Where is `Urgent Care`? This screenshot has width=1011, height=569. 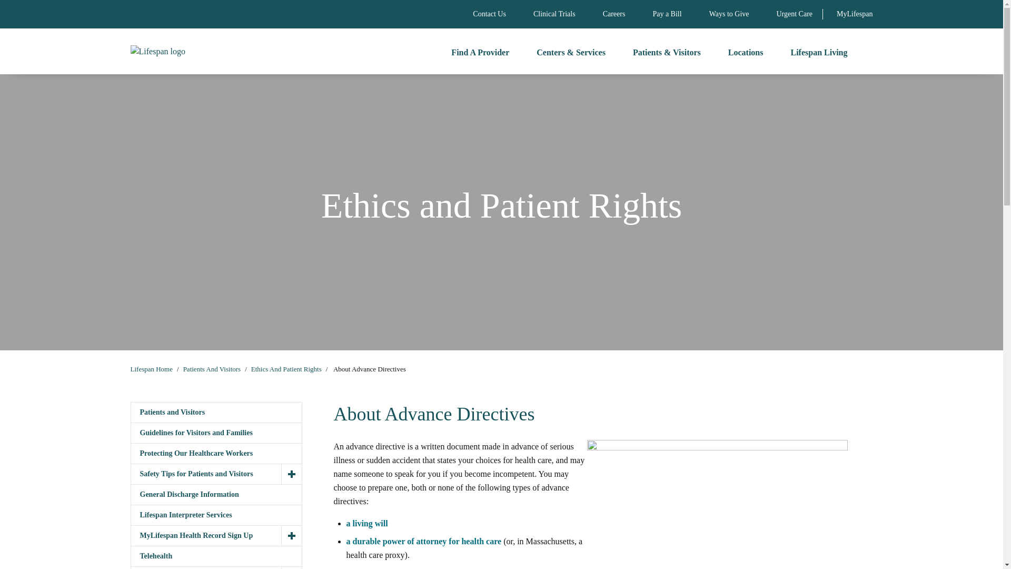 Urgent Care is located at coordinates (794, 14).